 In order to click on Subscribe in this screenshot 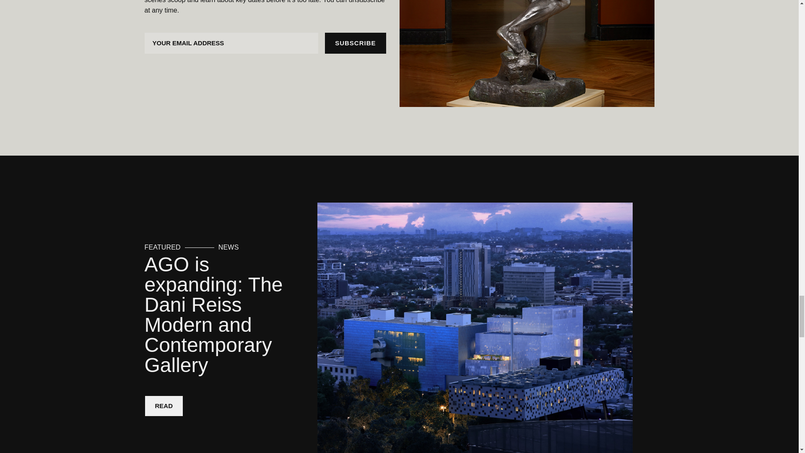, I will do `click(355, 43)`.